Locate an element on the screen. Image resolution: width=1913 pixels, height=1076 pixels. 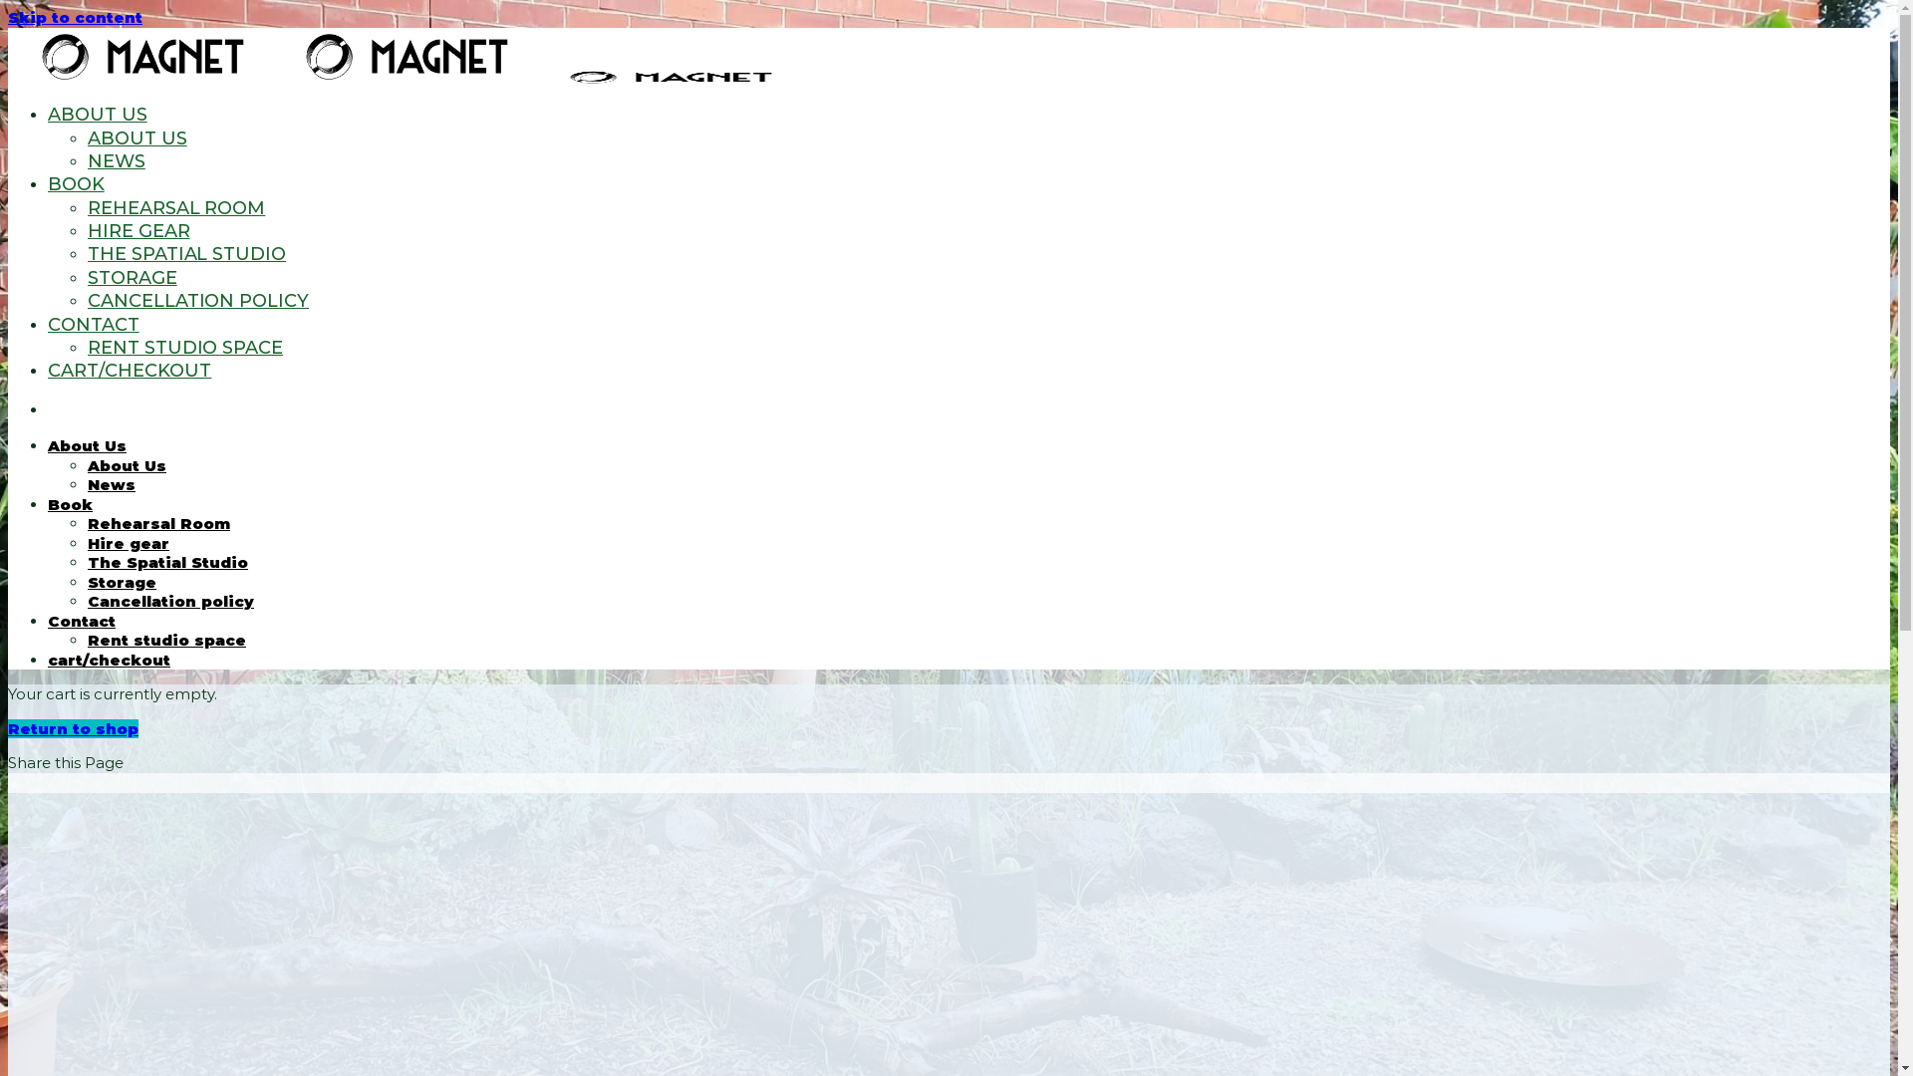
About Us is located at coordinates (128, 466).